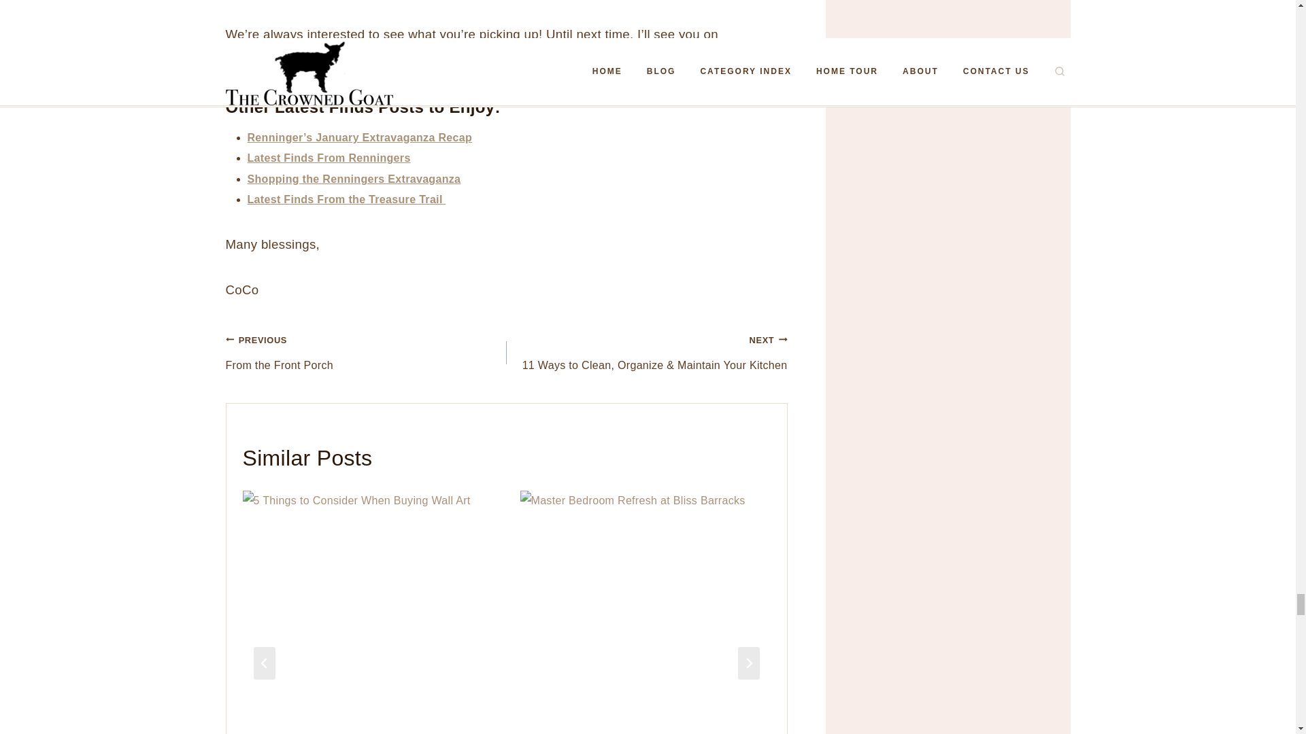 This screenshot has height=734, width=1306. I want to click on Instagram,, so click(259, 58).